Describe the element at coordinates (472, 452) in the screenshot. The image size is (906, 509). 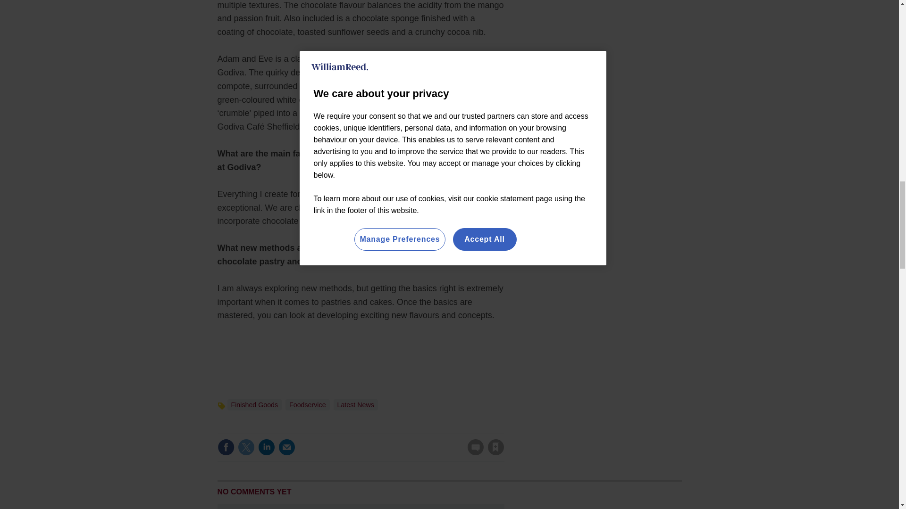
I see `No comments` at that location.